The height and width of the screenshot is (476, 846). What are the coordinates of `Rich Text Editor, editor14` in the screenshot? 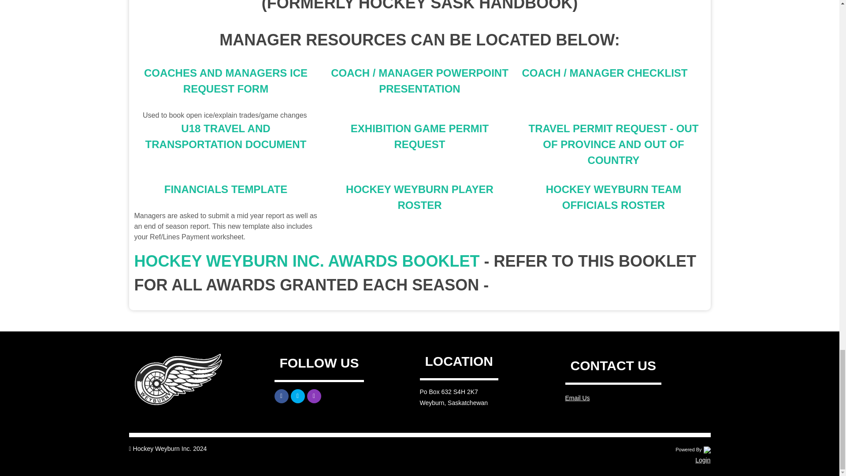 It's located at (613, 197).